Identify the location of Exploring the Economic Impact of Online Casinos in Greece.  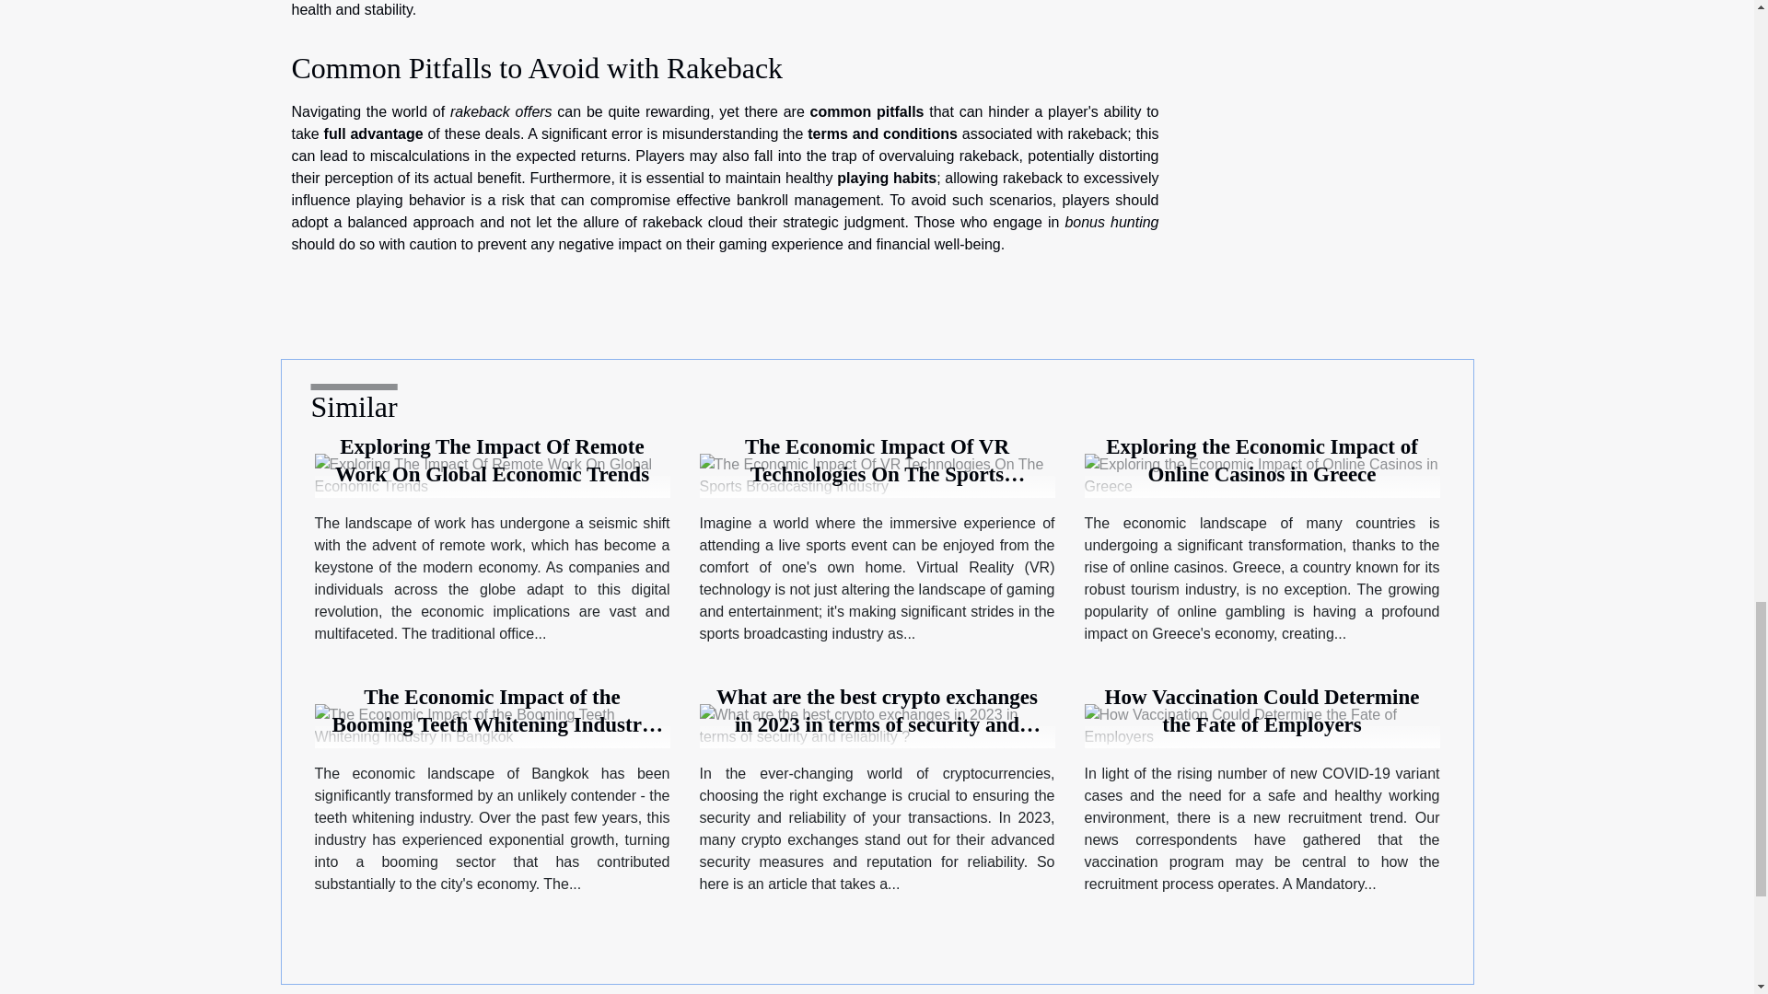
(1262, 473).